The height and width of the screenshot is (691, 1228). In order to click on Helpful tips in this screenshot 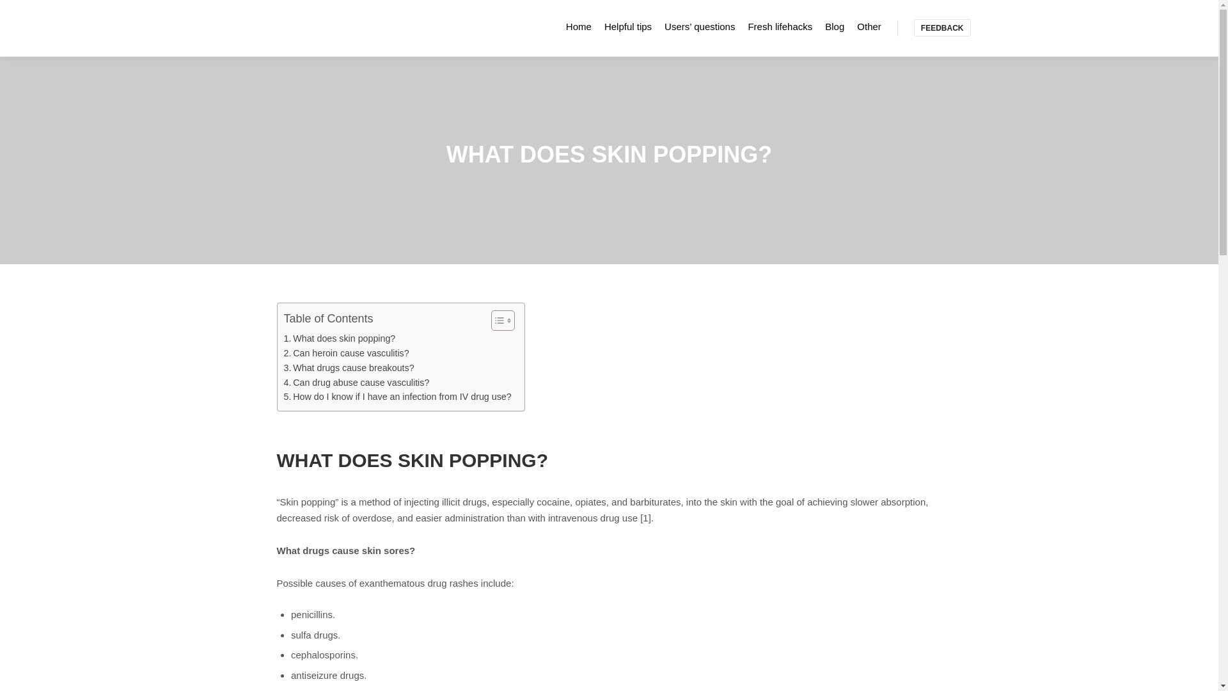, I will do `click(628, 26)`.